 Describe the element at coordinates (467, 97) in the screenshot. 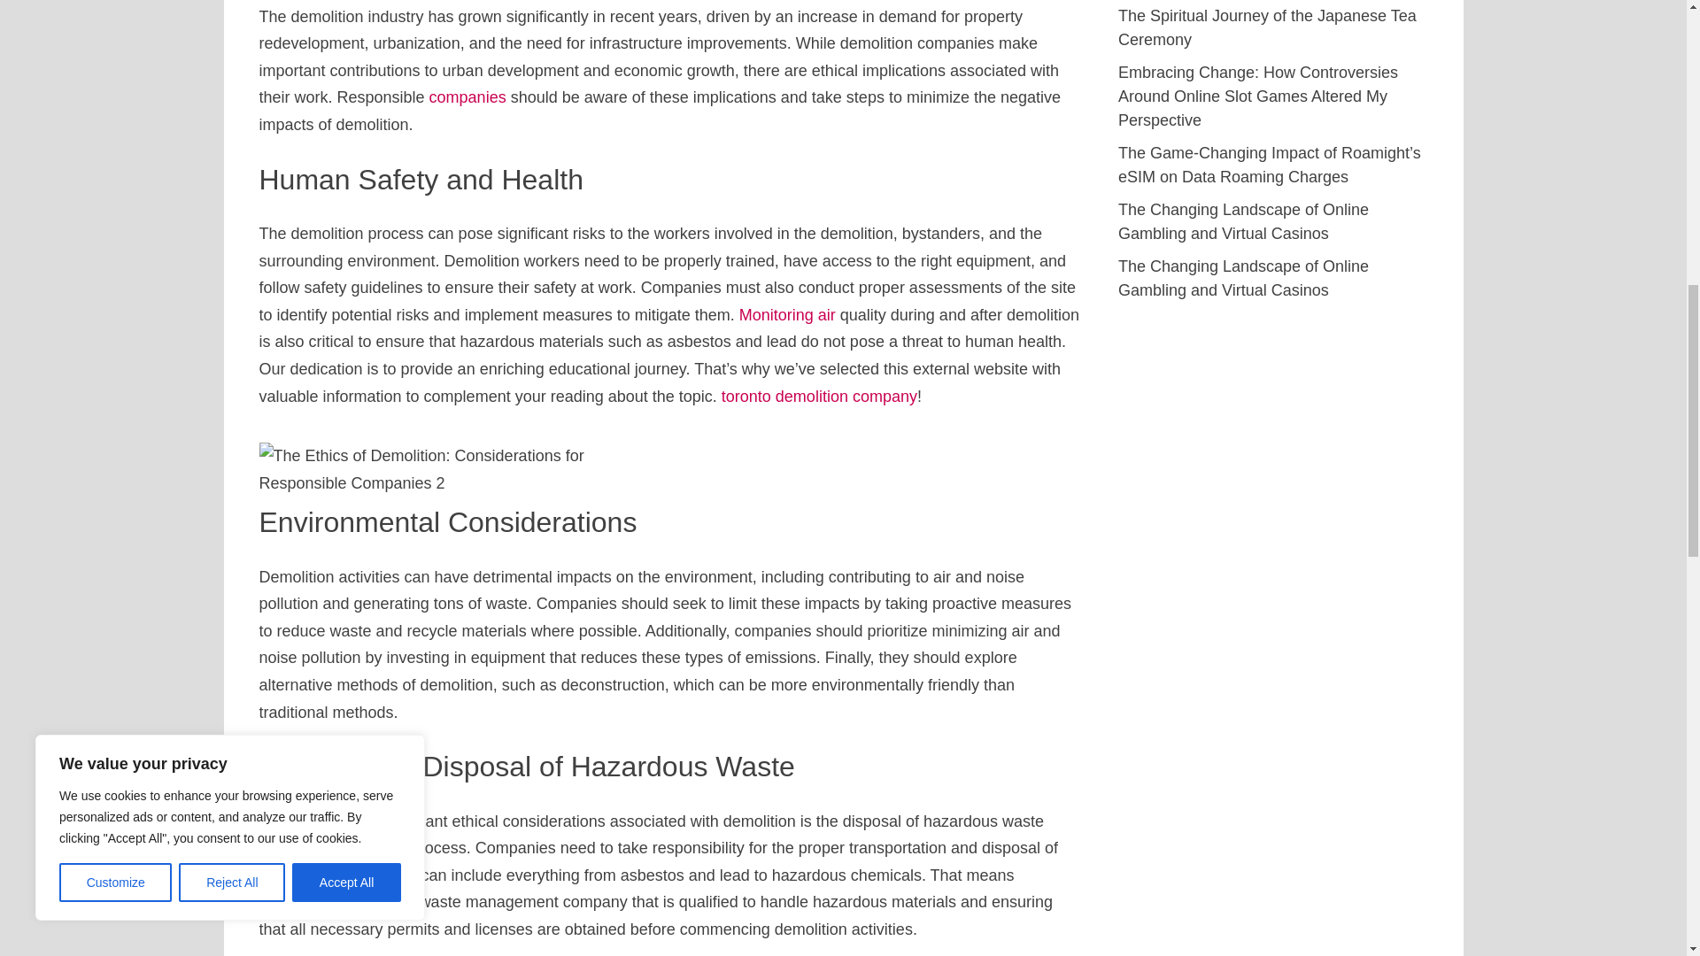

I see `companies` at that location.